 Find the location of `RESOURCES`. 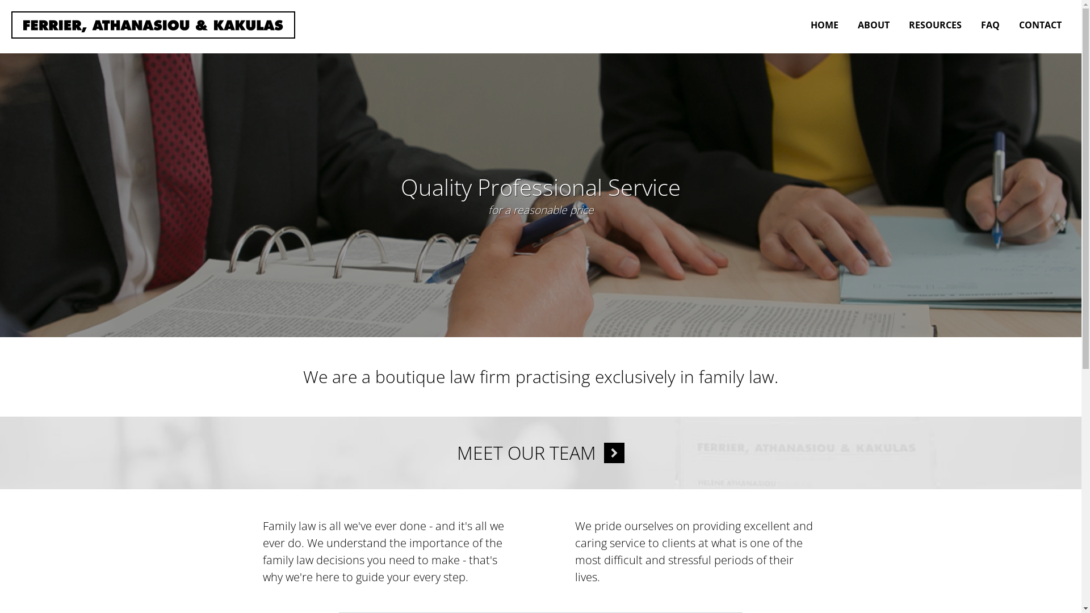

RESOURCES is located at coordinates (936, 25).